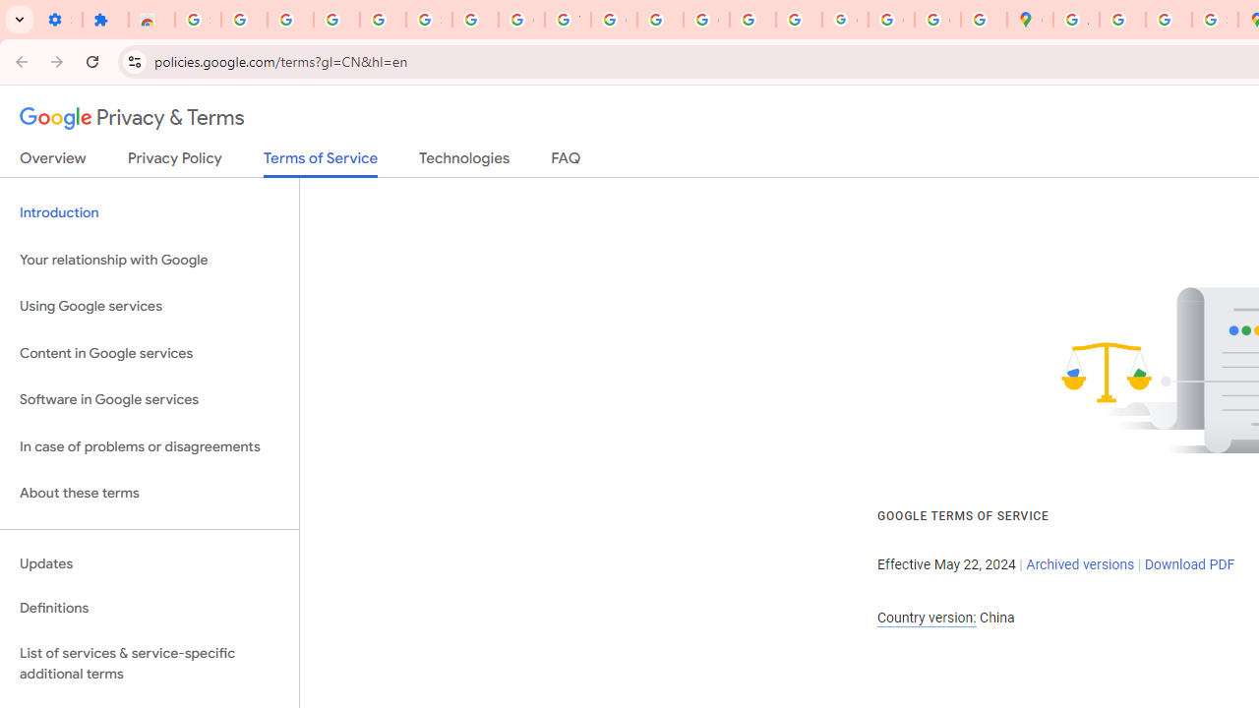 The height and width of the screenshot is (708, 1259). What do you see at coordinates (1189, 564) in the screenshot?
I see `Download PDF` at bounding box center [1189, 564].